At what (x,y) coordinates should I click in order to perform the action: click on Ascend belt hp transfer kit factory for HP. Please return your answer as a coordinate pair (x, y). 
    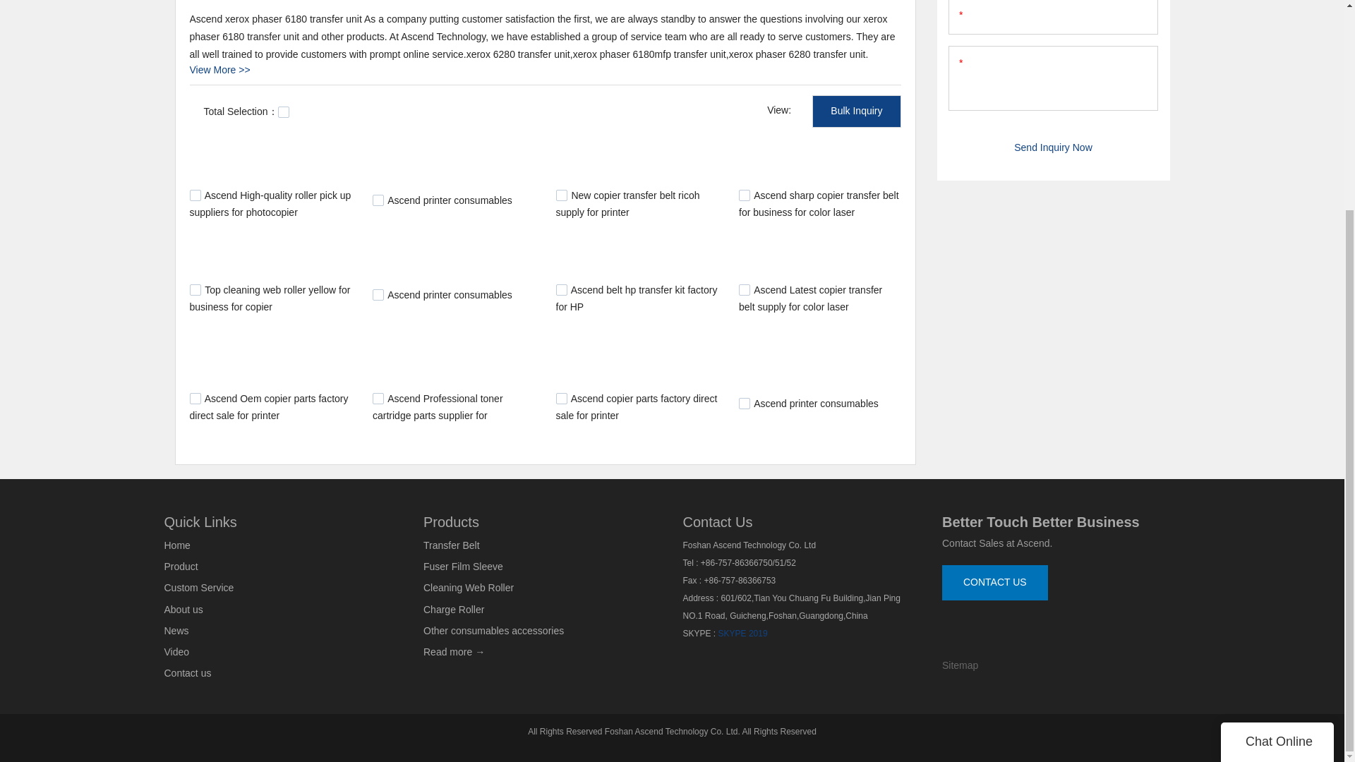
    Looking at the image, I should click on (637, 298).